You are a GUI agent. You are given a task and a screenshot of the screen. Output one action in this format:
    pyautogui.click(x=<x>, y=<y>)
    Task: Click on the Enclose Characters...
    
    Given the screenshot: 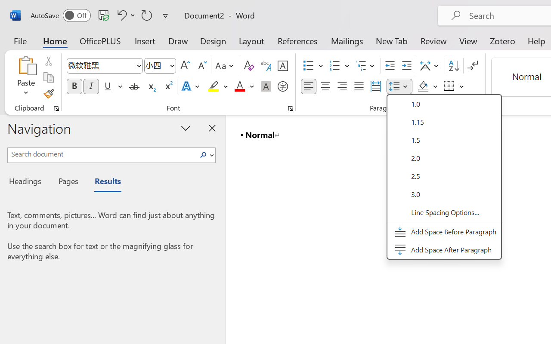 What is the action you would take?
    pyautogui.click(x=282, y=86)
    